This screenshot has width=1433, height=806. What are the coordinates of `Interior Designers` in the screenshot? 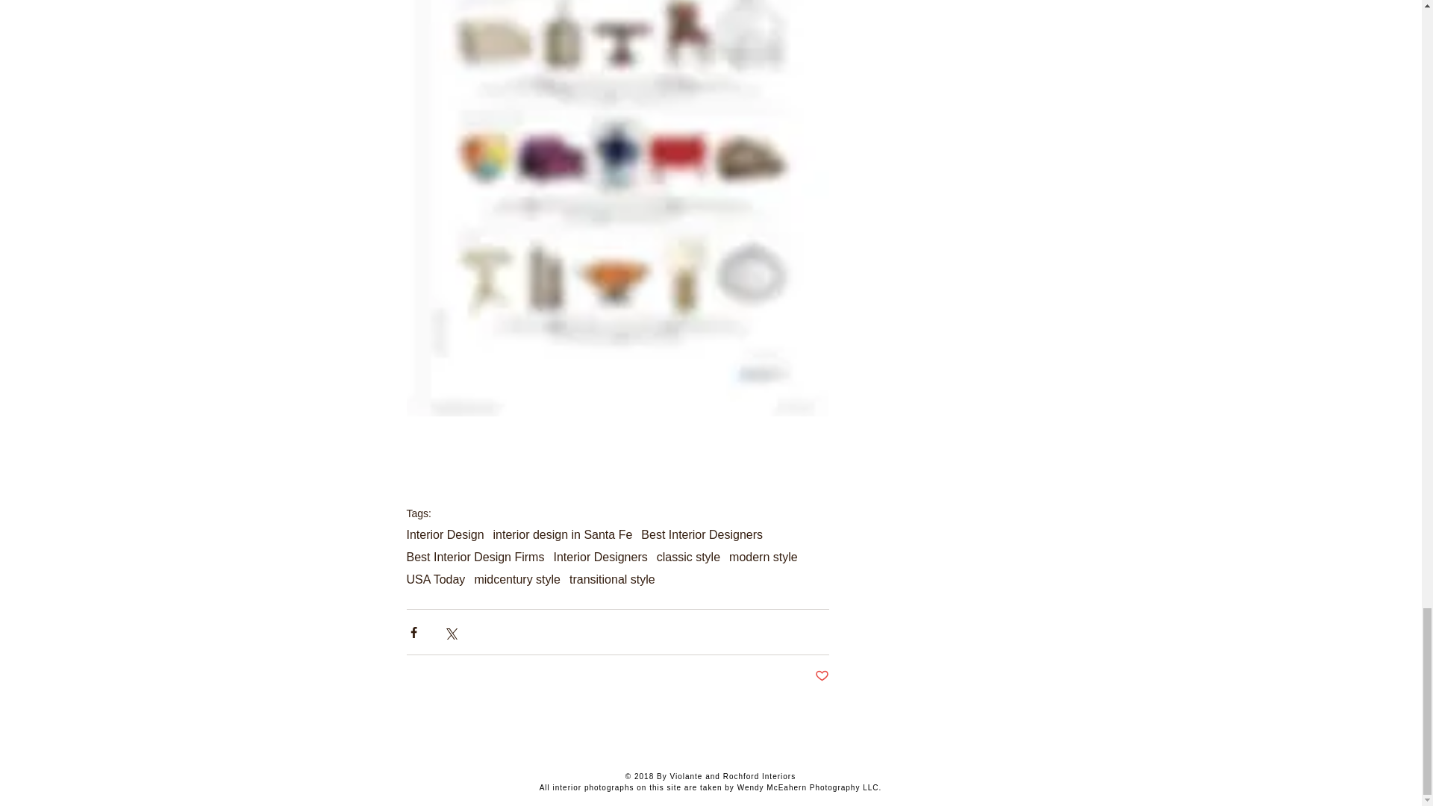 It's located at (600, 557).